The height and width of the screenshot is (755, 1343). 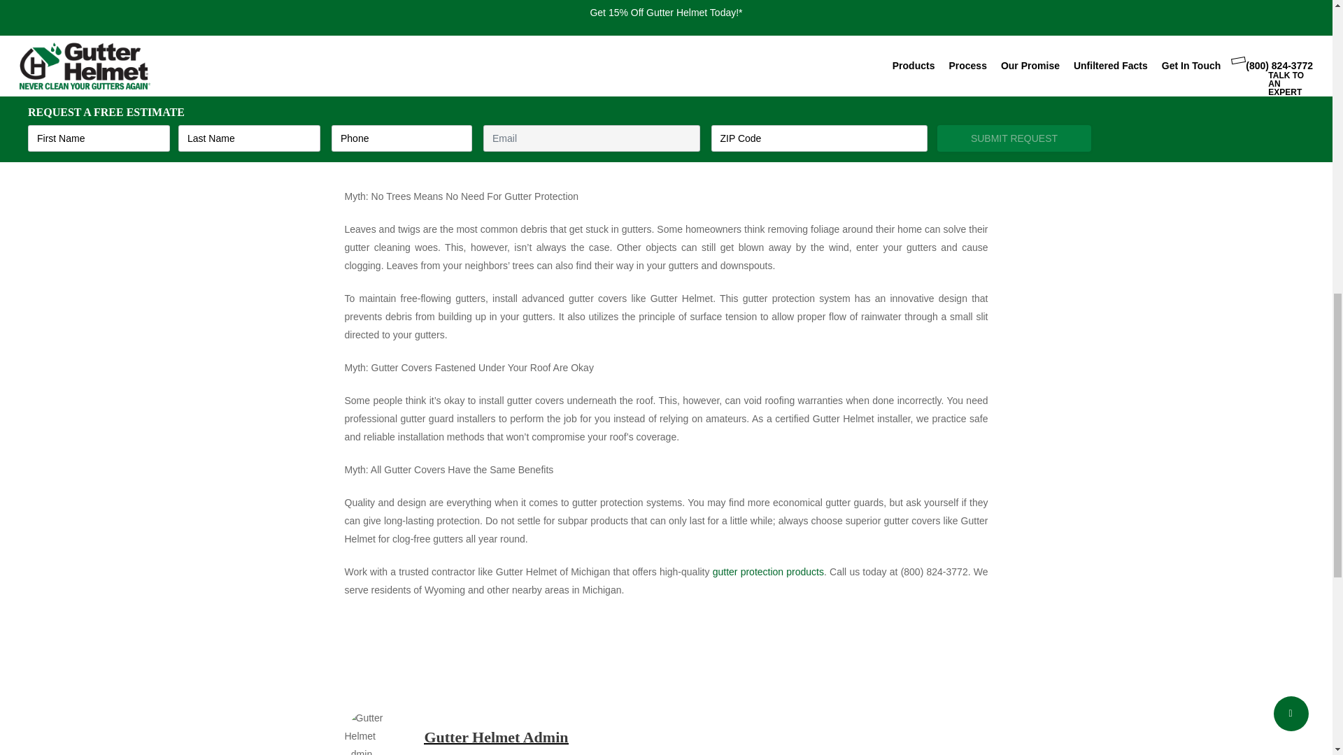 What do you see at coordinates (666, 78) in the screenshot?
I see `Debunking 3 Common Gutter Cover Myths` at bounding box center [666, 78].